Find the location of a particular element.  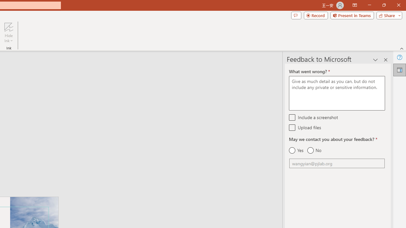

Help is located at coordinates (400, 57).